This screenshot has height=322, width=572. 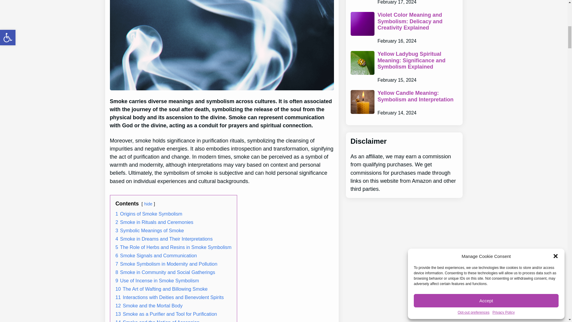 What do you see at coordinates (165, 272) in the screenshot?
I see `8 Smoke in Community and Social Gatherings` at bounding box center [165, 272].